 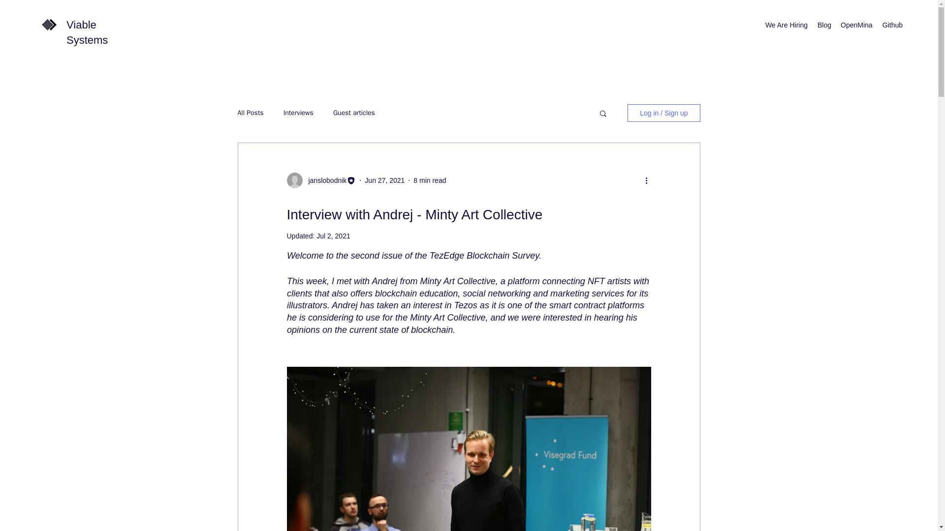 What do you see at coordinates (87, 32) in the screenshot?
I see `Viable Systems` at bounding box center [87, 32].